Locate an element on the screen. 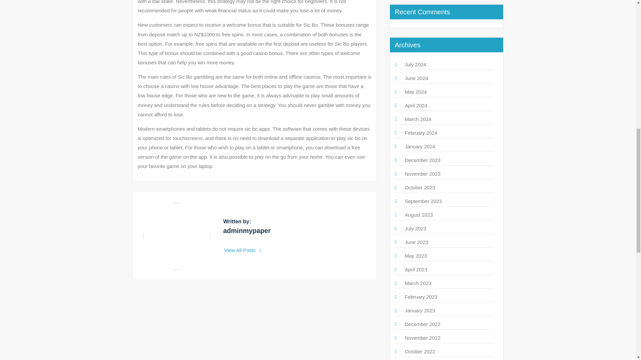  July 2024 is located at coordinates (415, 64).